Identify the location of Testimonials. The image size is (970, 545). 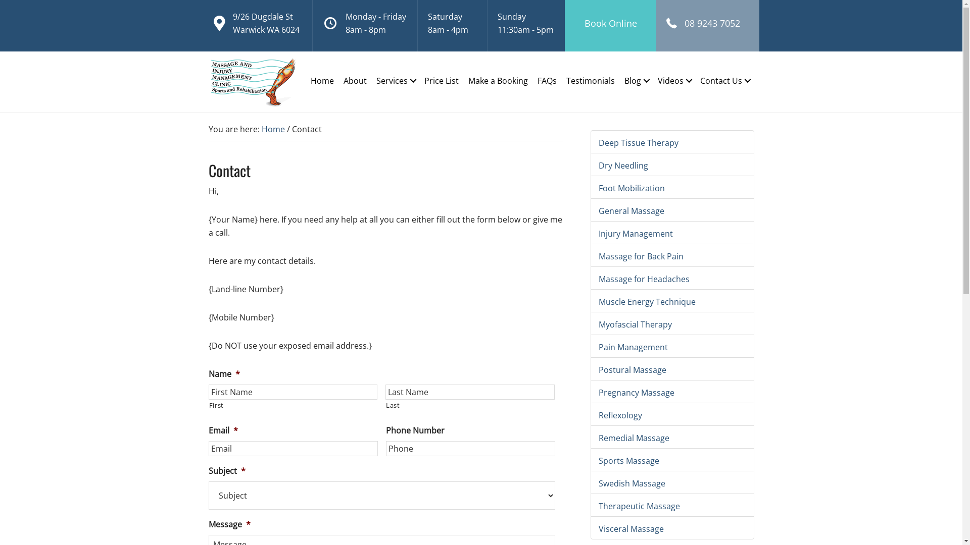
(591, 81).